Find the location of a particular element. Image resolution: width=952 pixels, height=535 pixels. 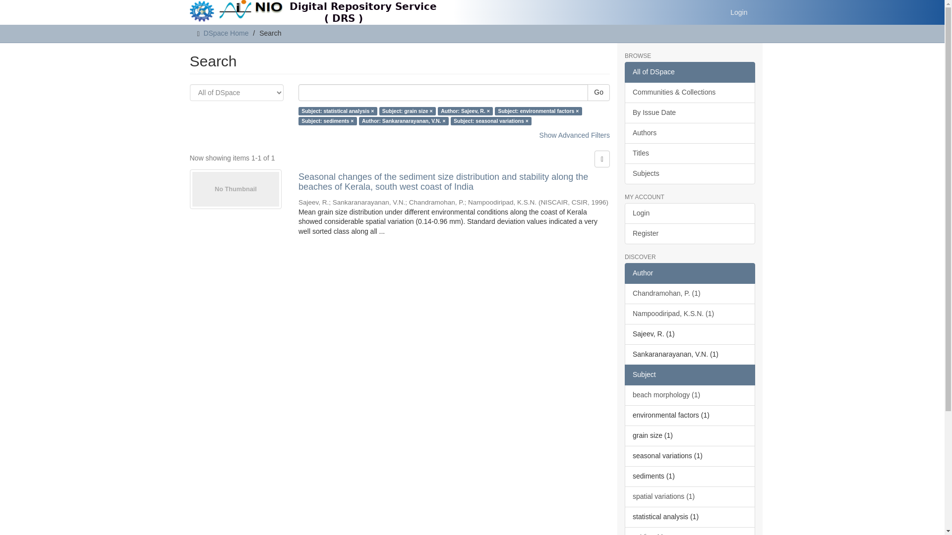

Show Advanced Filters is located at coordinates (575, 135).